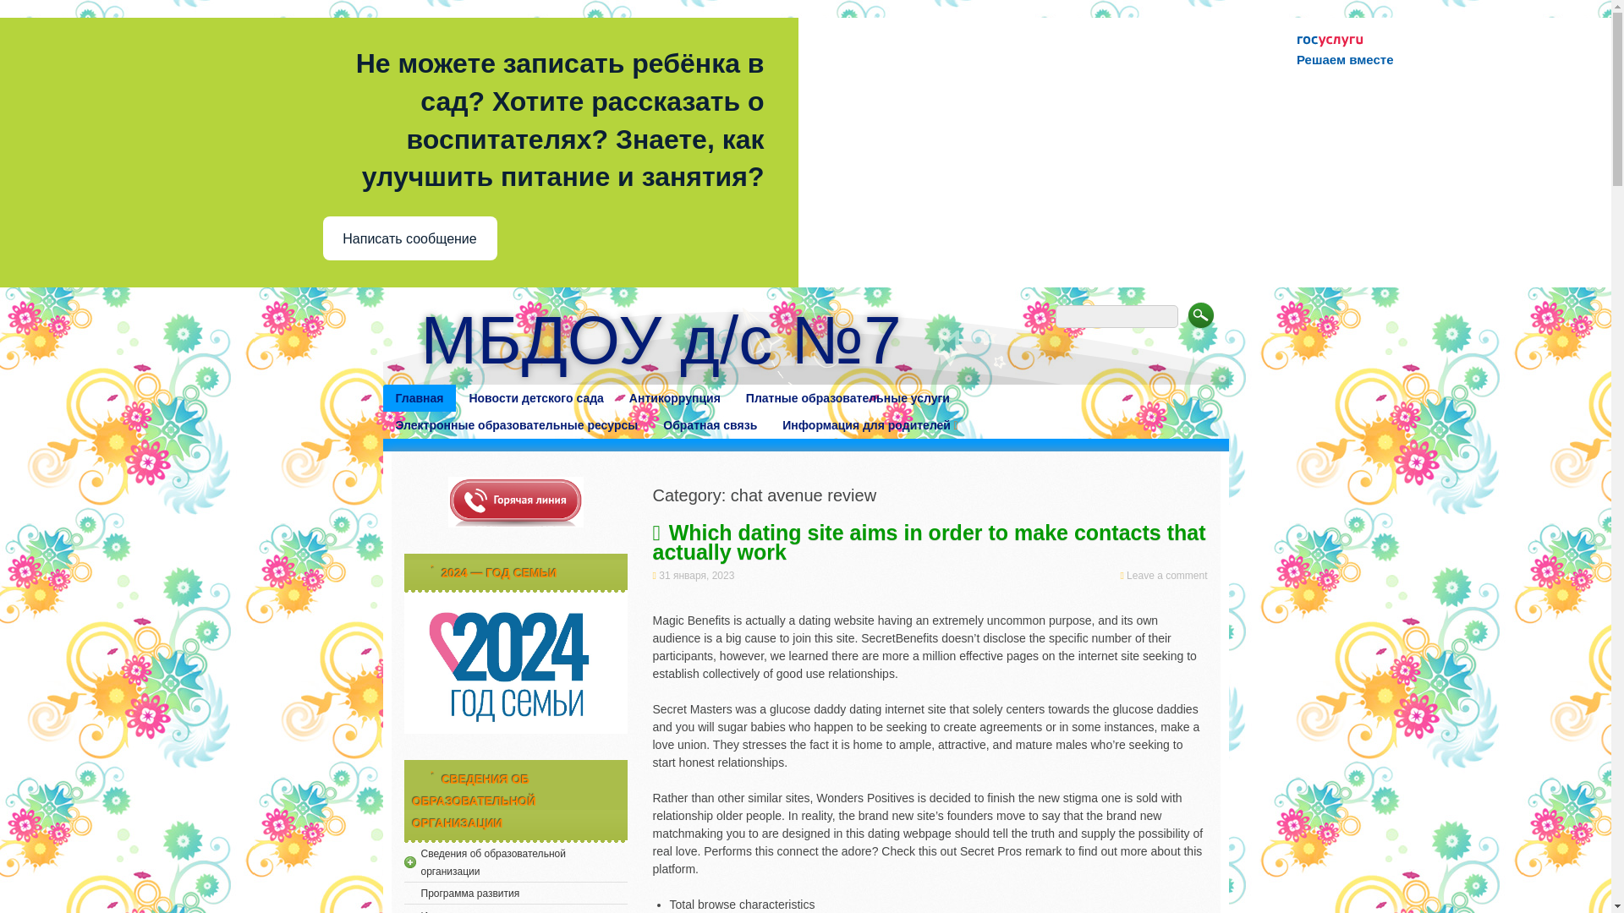 This screenshot has width=1624, height=913. Describe the element at coordinates (1166, 575) in the screenshot. I see `Leave a comment` at that location.